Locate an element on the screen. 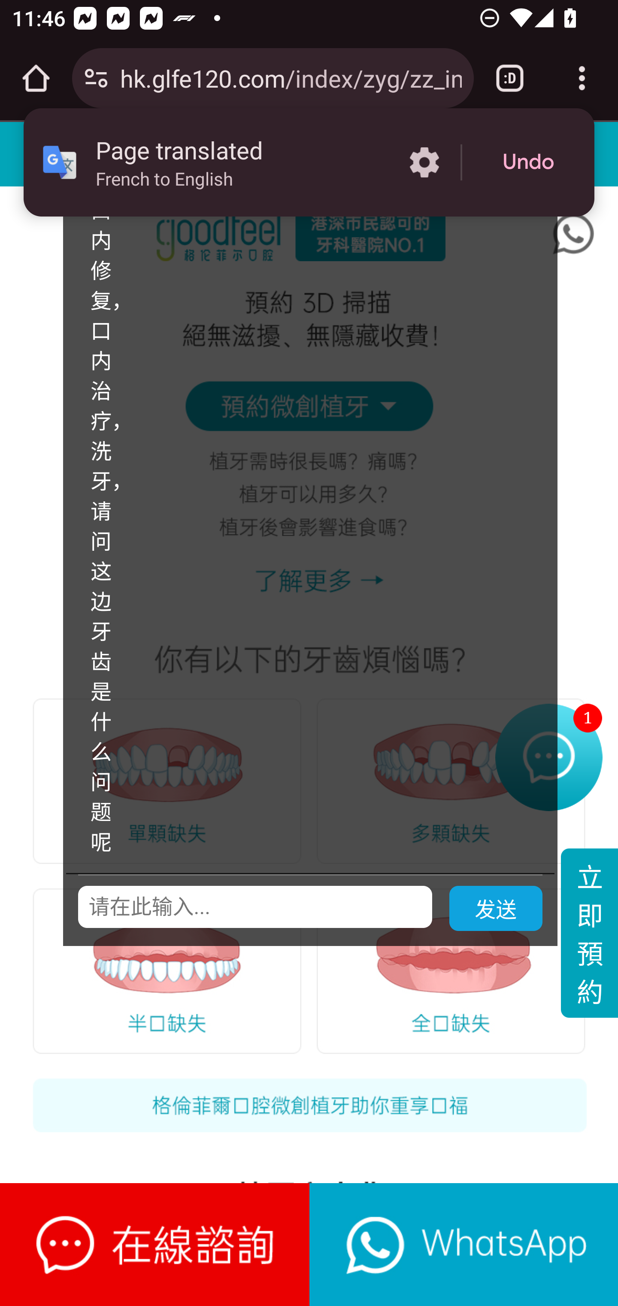  Connection is secure is located at coordinates (96, 78).